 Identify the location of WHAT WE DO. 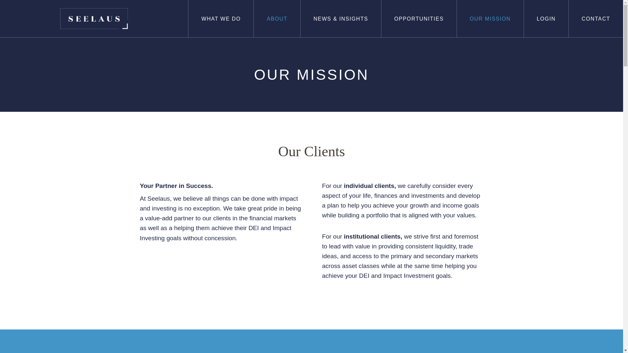
(221, 19).